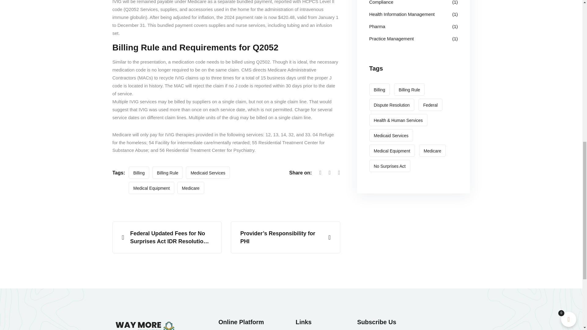  Describe the element at coordinates (151, 188) in the screenshot. I see `Medical Equipment` at that location.